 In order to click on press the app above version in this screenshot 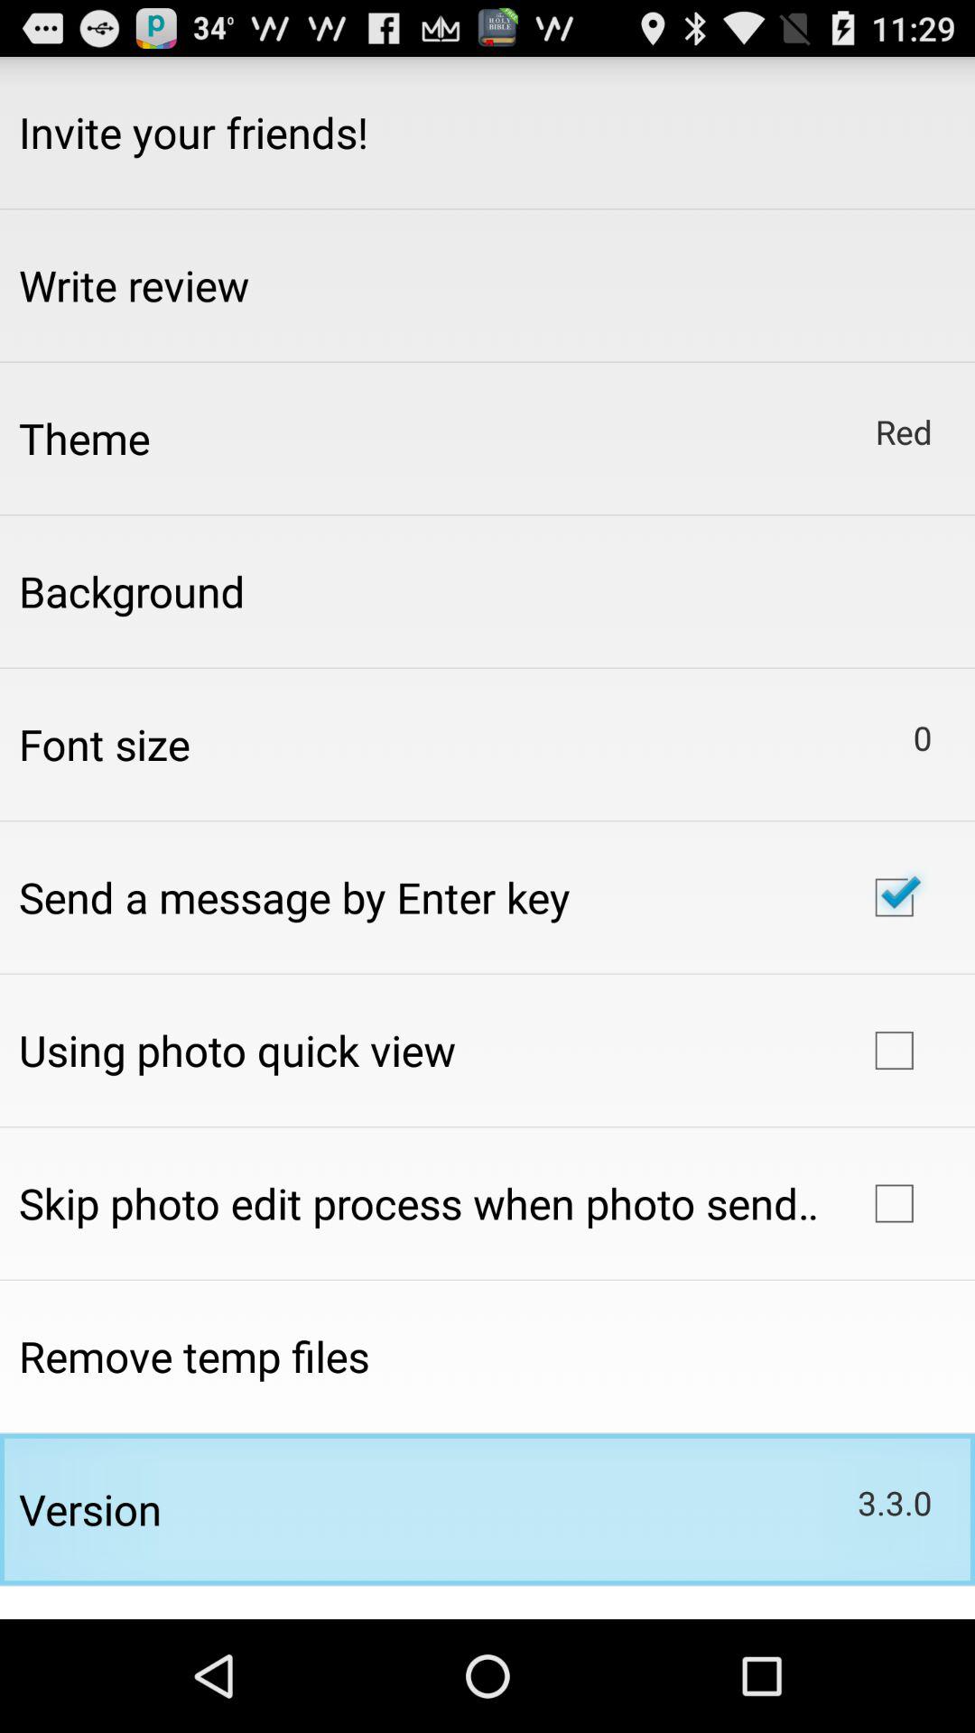, I will do `click(194, 1356)`.